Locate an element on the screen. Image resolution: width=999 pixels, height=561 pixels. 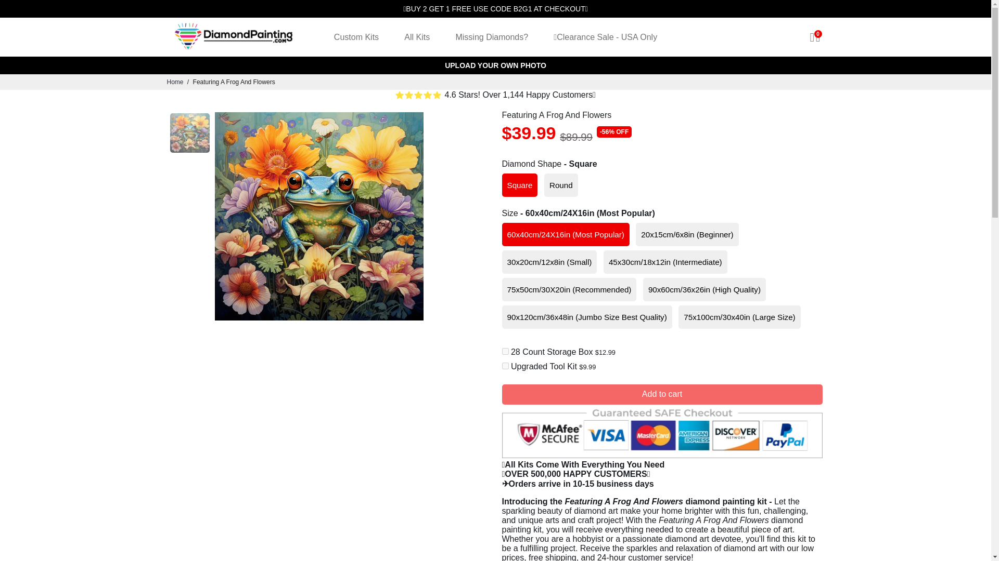
Custom Diamond Painting is located at coordinates (495, 65).